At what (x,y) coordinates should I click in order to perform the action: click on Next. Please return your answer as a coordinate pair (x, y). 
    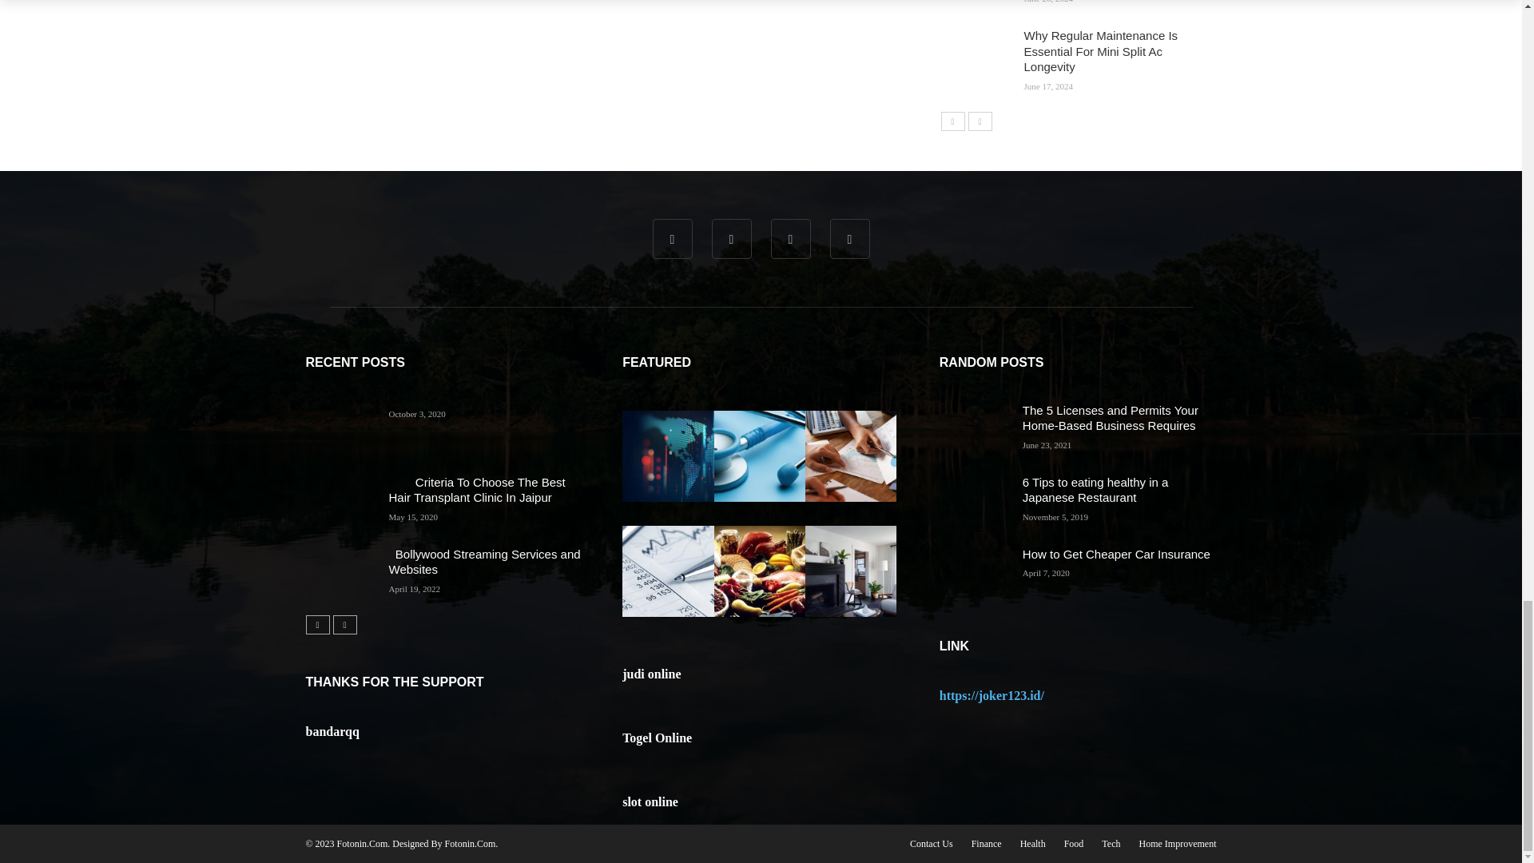
    Looking at the image, I should click on (980, 121).